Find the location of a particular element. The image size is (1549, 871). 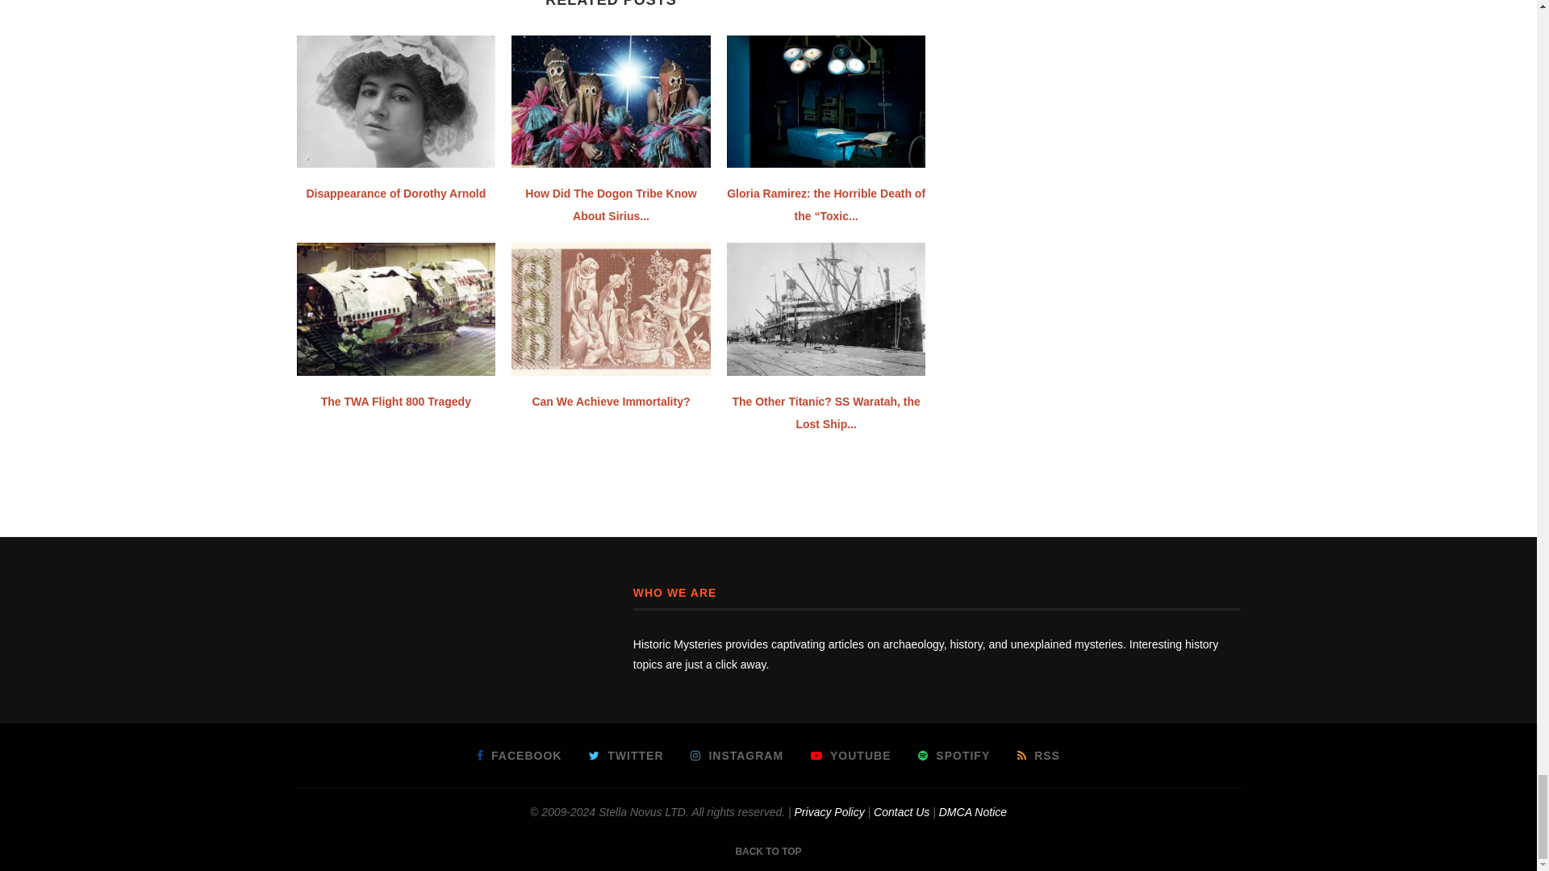

How Did The Dogon Tribe Know About Sirius B? is located at coordinates (611, 102).